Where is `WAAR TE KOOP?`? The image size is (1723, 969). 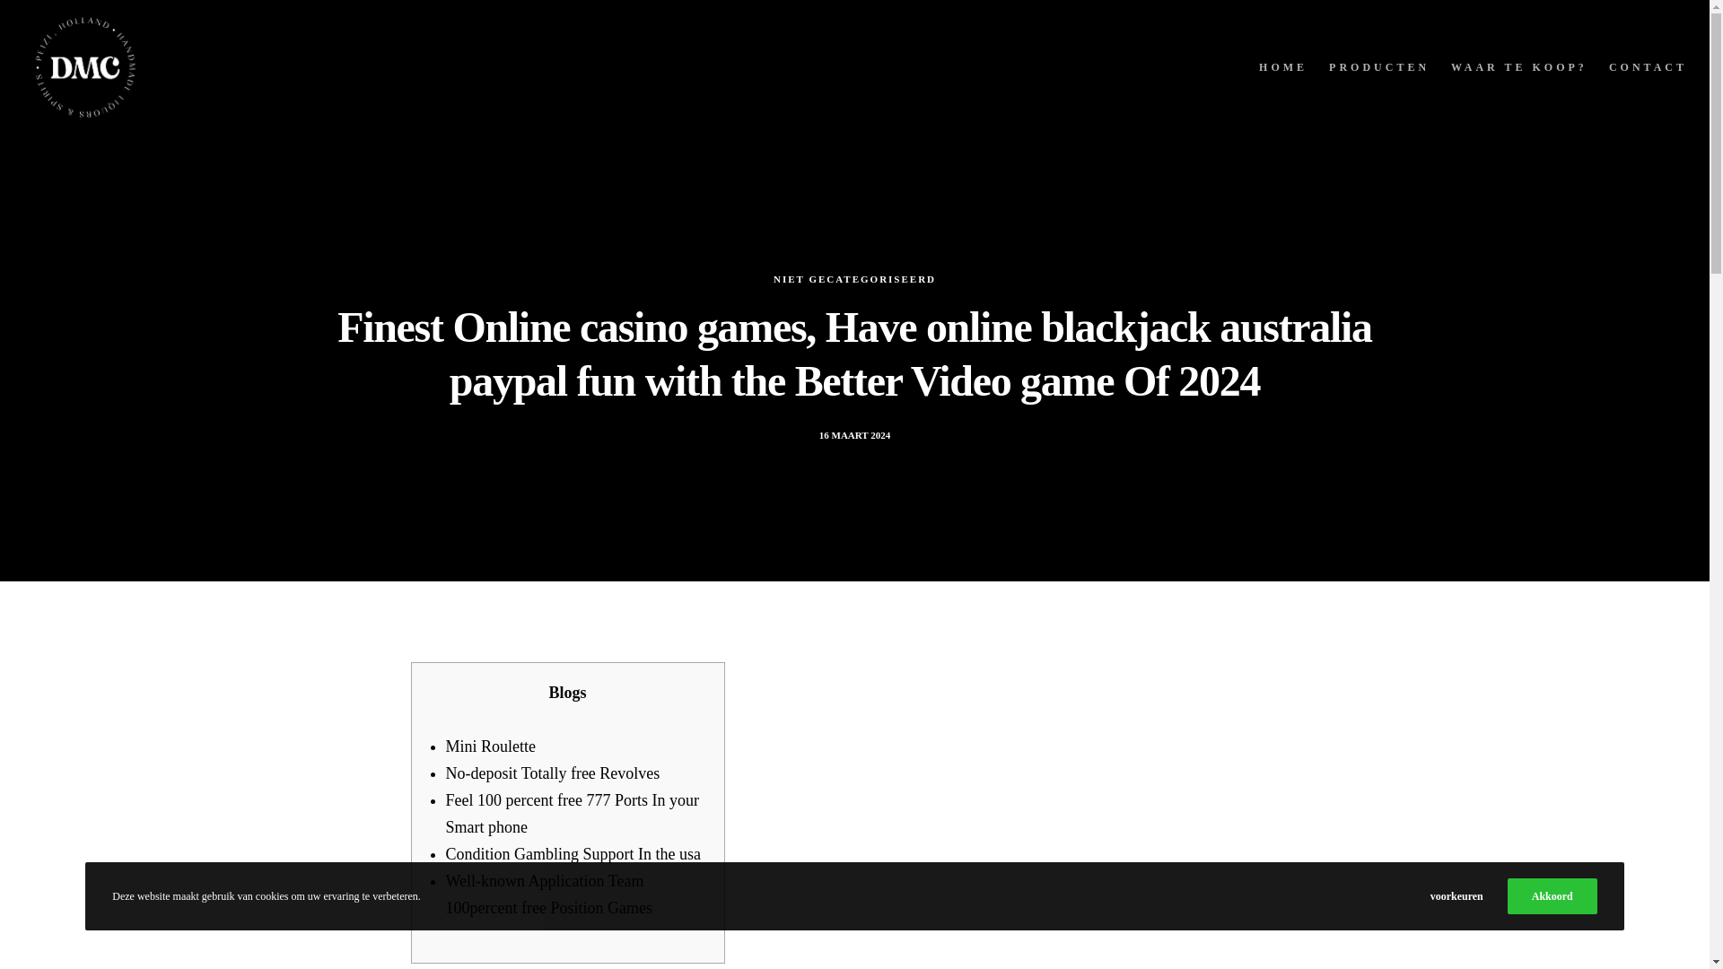
WAAR TE KOOP? is located at coordinates (1508, 67).